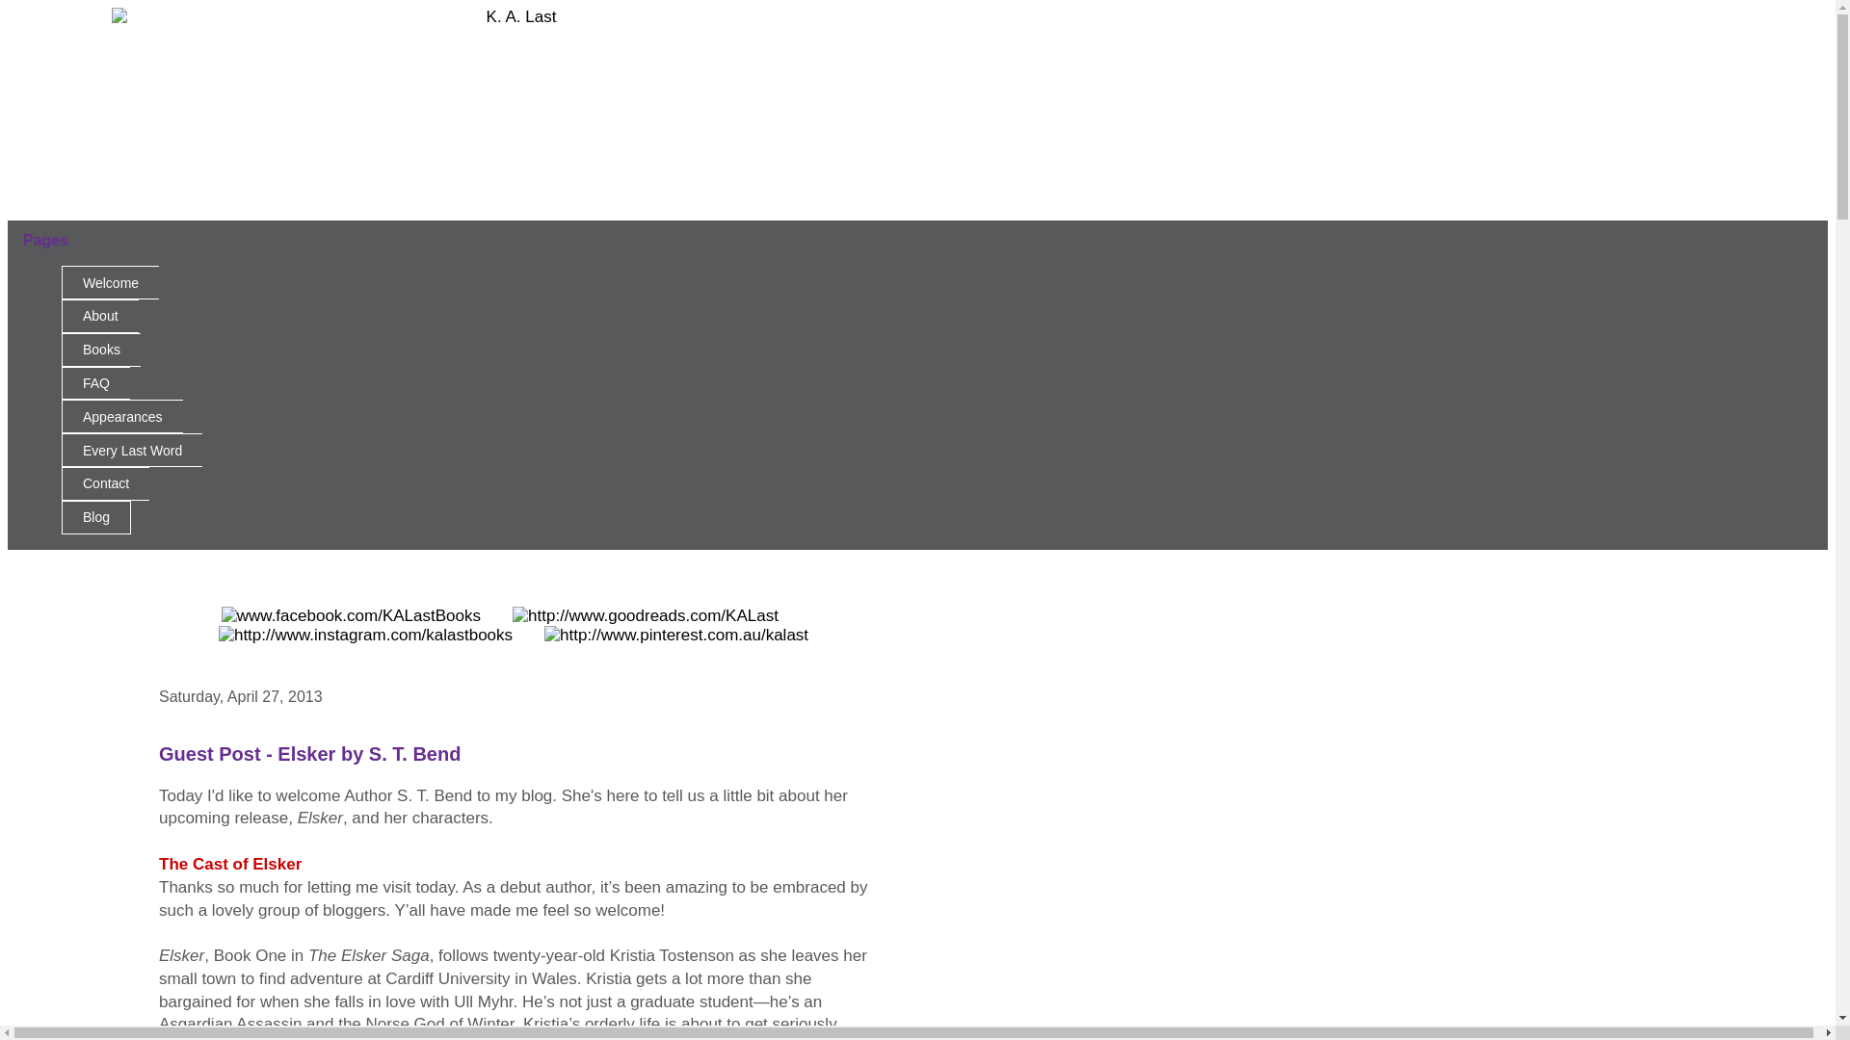 The height and width of the screenshot is (1040, 1850). Describe the element at coordinates (96, 383) in the screenshot. I see `FAQ` at that location.